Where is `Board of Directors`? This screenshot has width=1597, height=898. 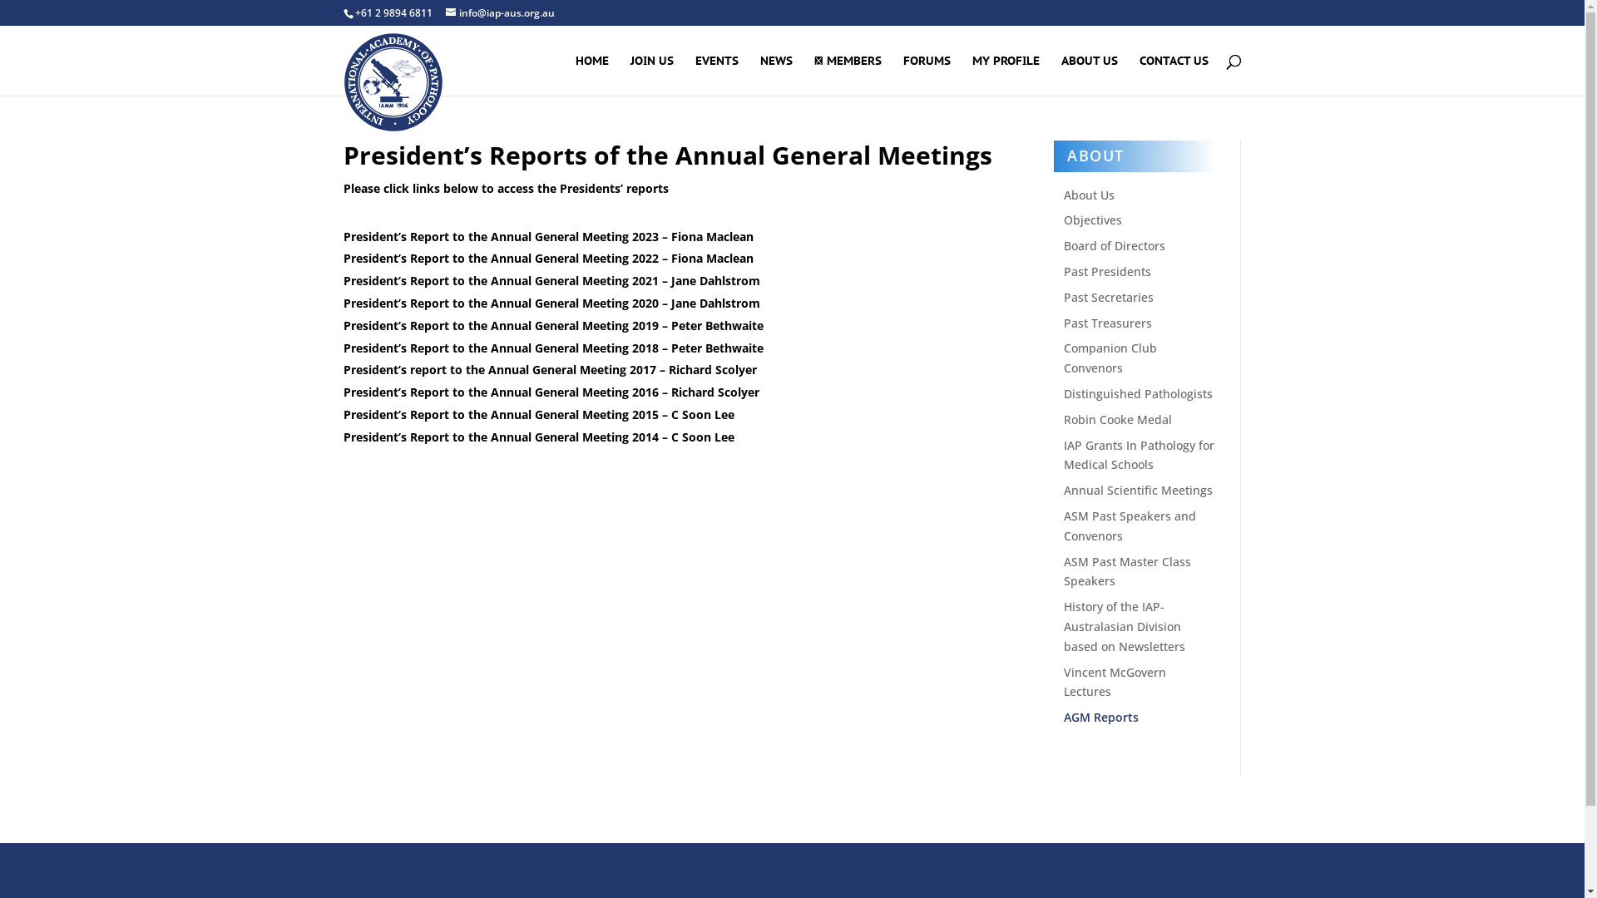 Board of Directors is located at coordinates (1115, 246).